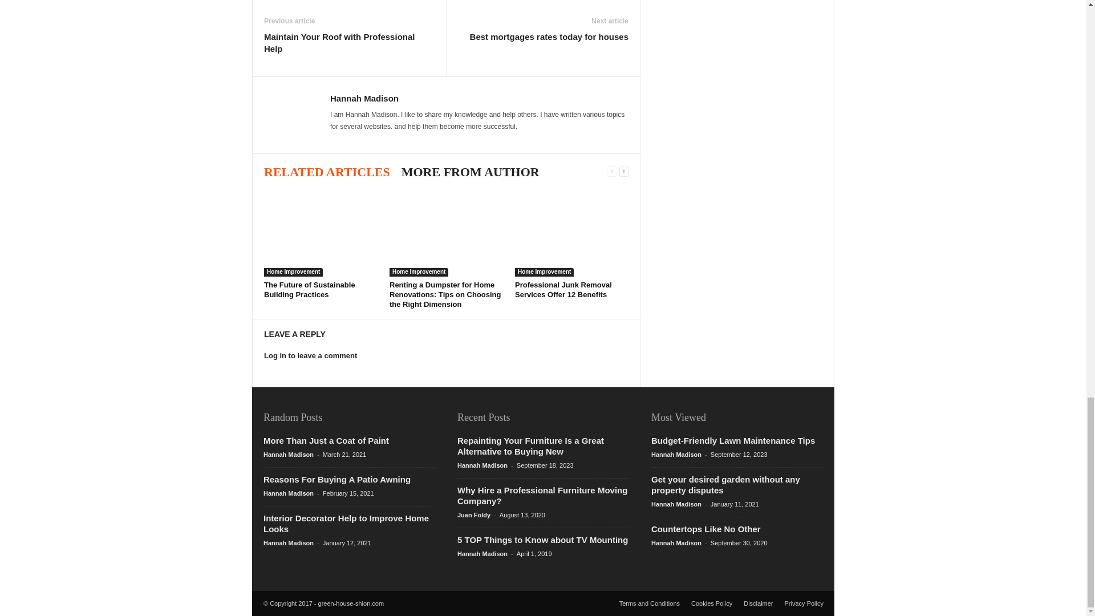  I want to click on Maintain Your Roof with Professional Help, so click(349, 43).